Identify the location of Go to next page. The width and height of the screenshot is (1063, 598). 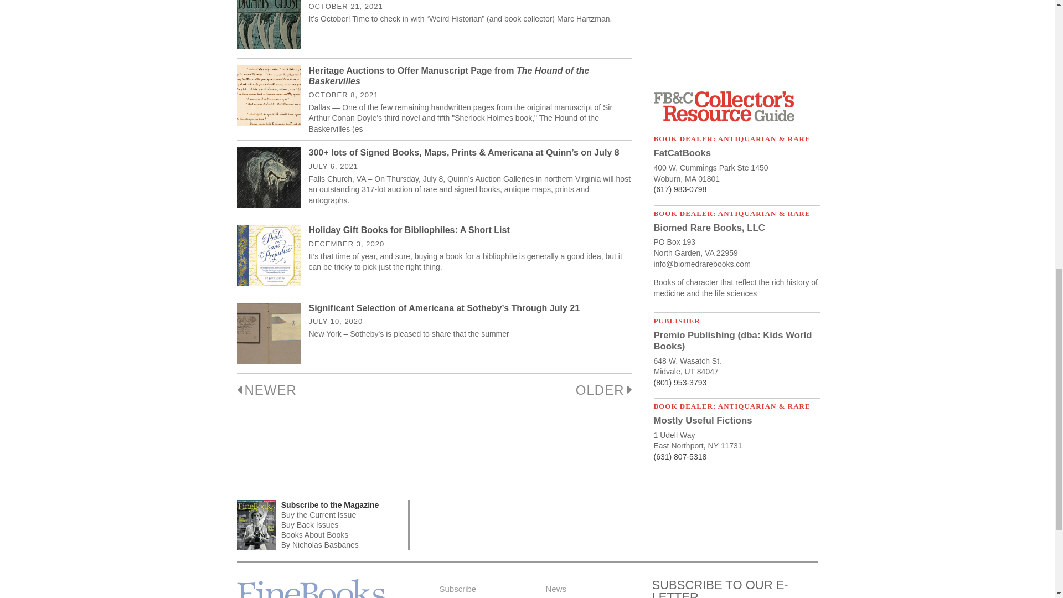
(604, 390).